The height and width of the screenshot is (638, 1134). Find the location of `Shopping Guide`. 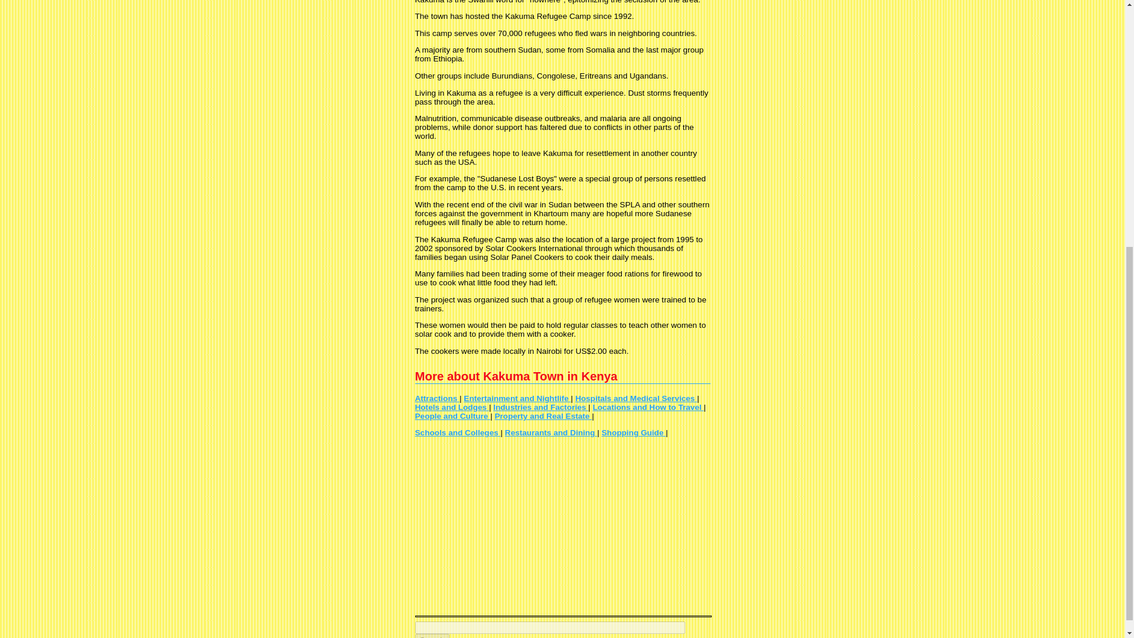

Shopping Guide is located at coordinates (634, 432).